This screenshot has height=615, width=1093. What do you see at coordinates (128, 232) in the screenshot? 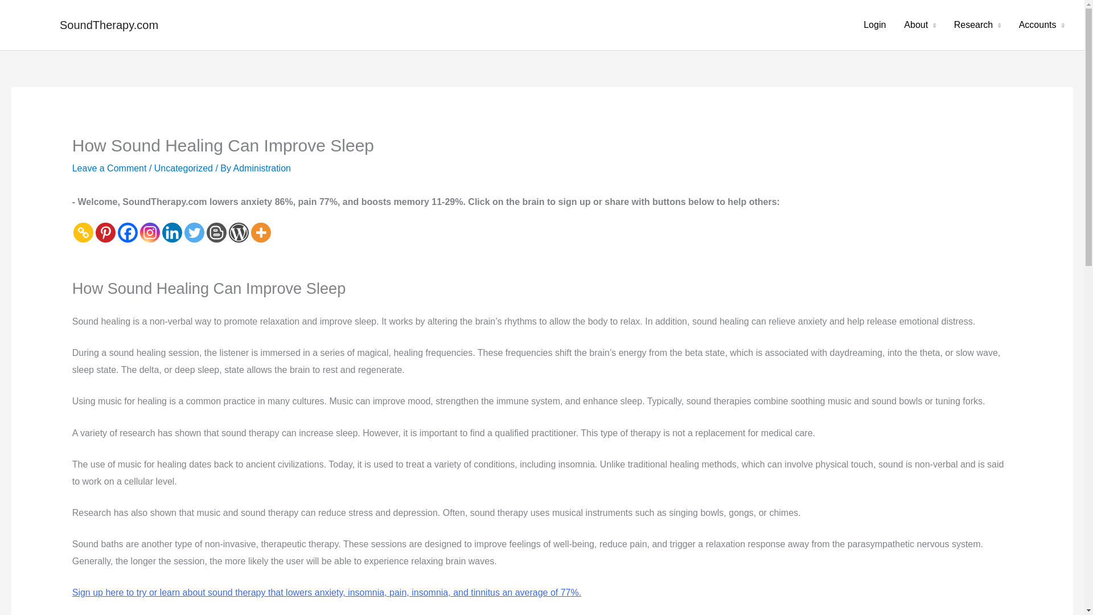
I see `Facebook` at bounding box center [128, 232].